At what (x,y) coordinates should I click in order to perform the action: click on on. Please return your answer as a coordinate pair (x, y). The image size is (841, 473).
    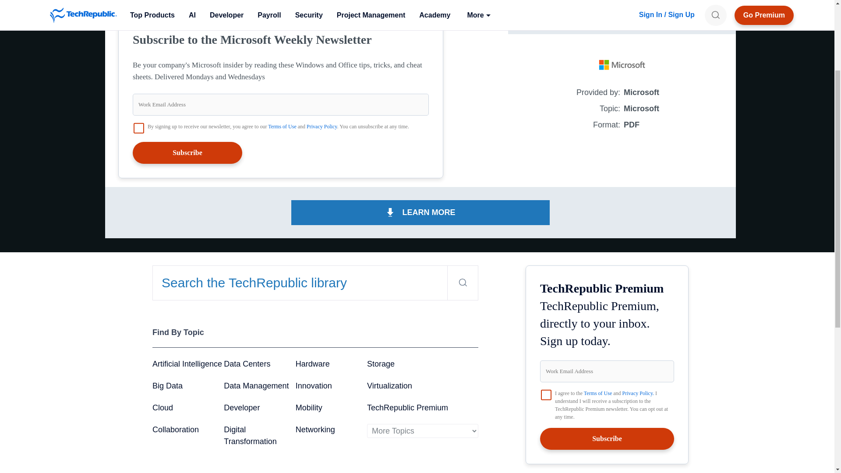
    Looking at the image, I should click on (546, 395).